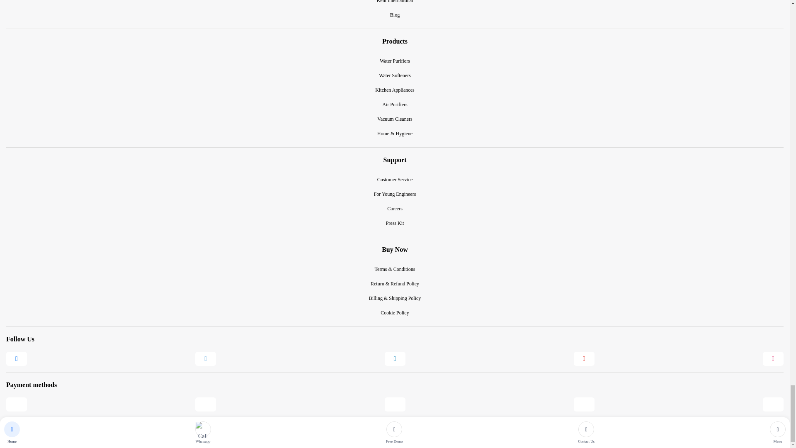 The width and height of the screenshot is (796, 448). What do you see at coordinates (394, 90) in the screenshot?
I see `Kitchen Appliances` at bounding box center [394, 90].